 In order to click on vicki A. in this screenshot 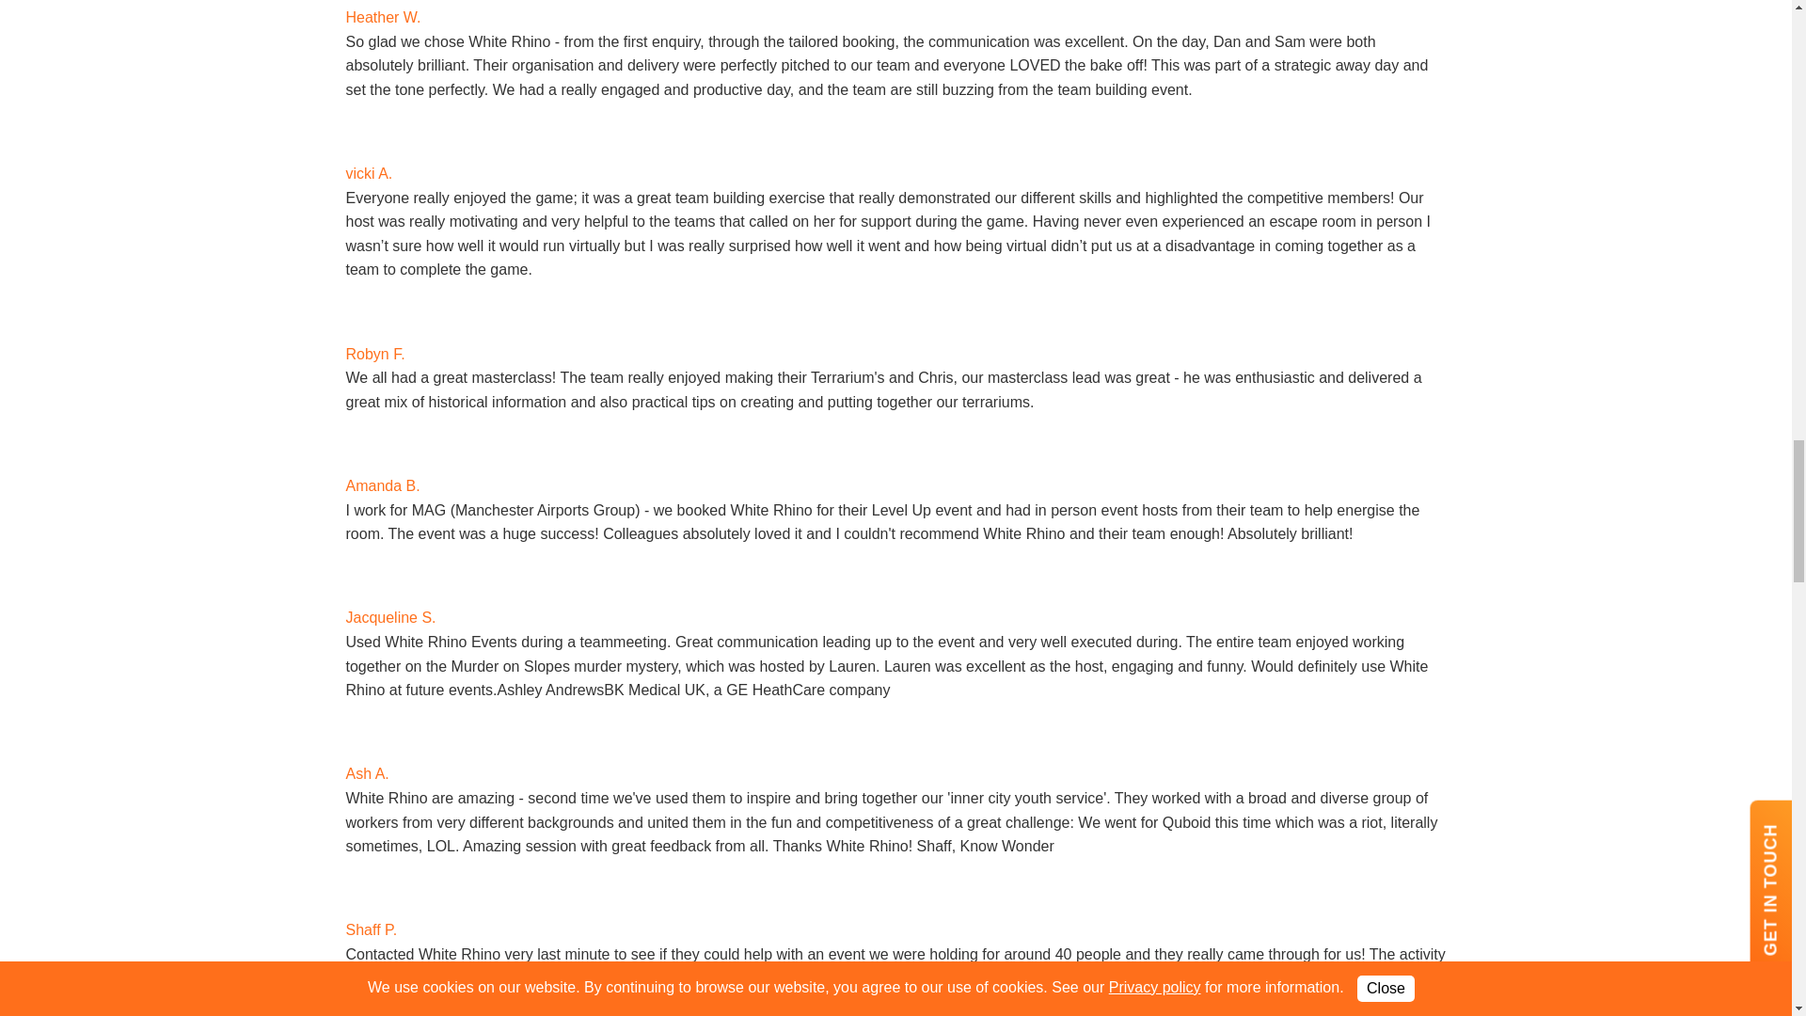, I will do `click(370, 173)`.